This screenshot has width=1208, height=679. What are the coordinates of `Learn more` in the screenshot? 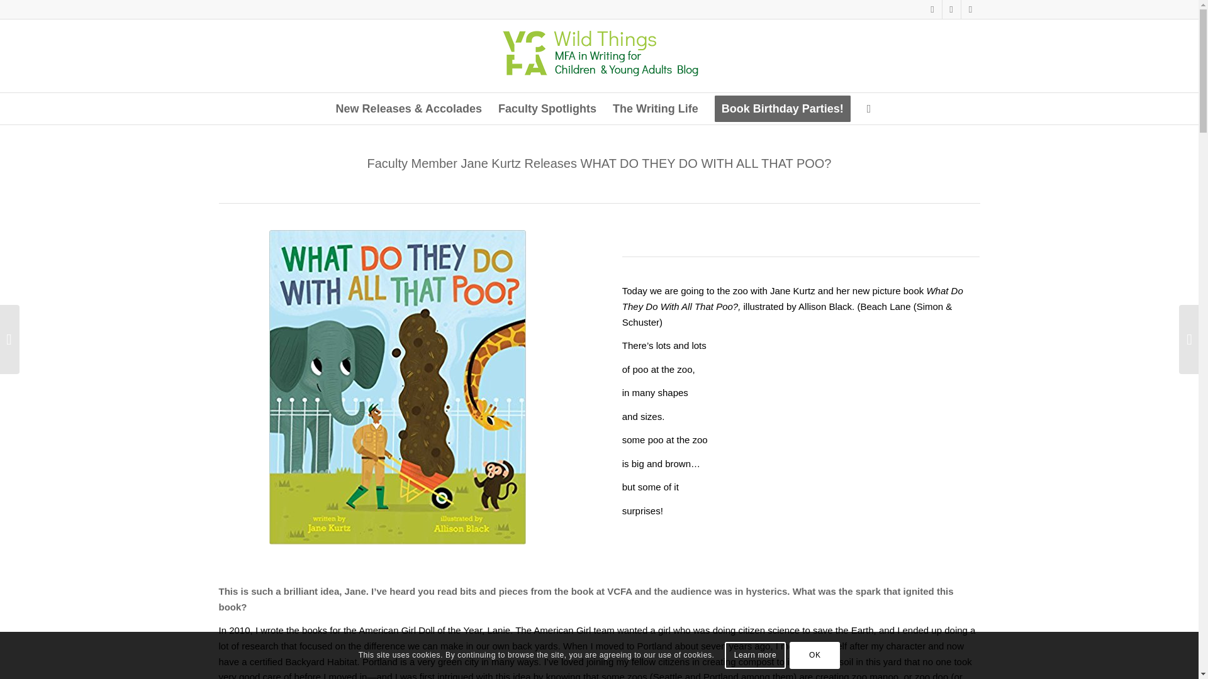 It's located at (755, 654).